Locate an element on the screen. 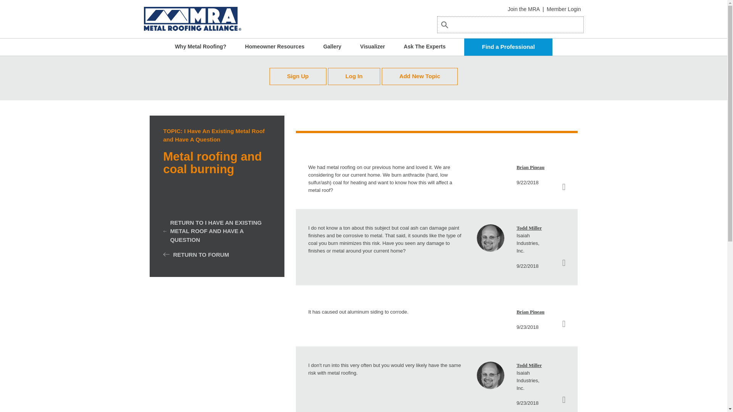 The height and width of the screenshot is (412, 733). Sept. 23, 2018, 11:15 a.m. is located at coordinates (528, 327).